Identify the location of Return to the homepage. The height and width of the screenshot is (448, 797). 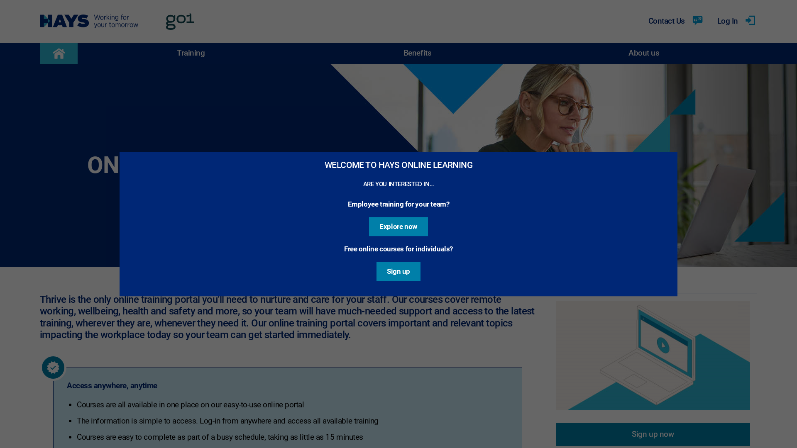
(59, 54).